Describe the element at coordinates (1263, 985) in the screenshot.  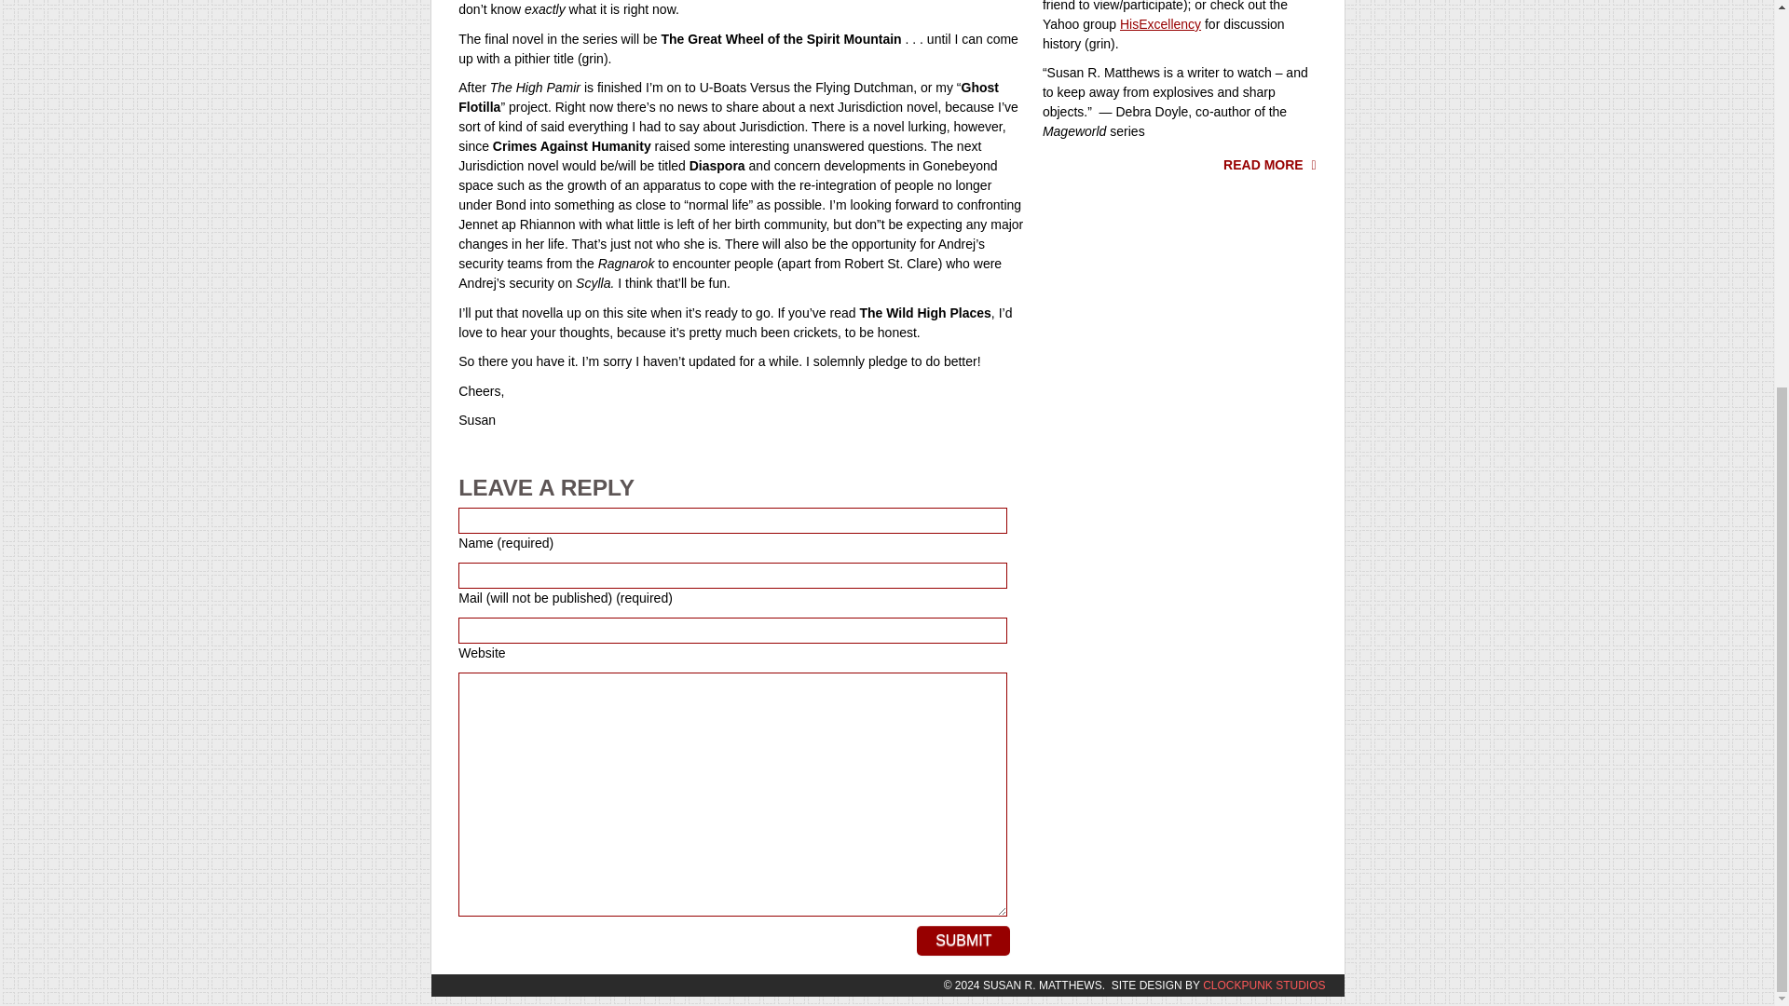
I see `CLOCKPUNK STUDIOS` at that location.